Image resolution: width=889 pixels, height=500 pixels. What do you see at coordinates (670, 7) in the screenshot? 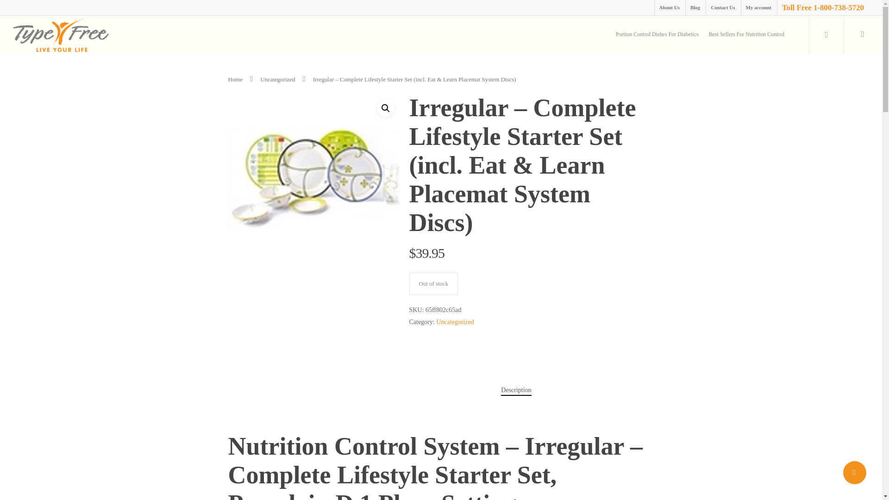
I see `About Us` at bounding box center [670, 7].